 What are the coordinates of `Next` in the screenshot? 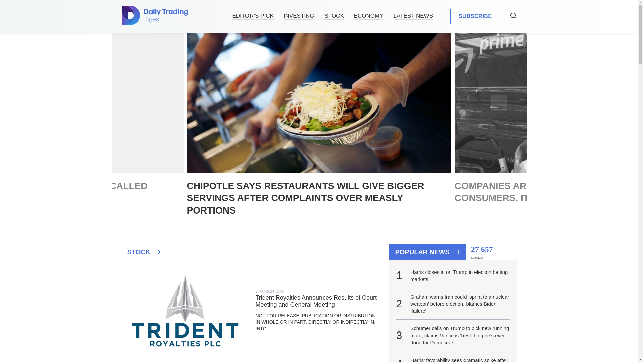 It's located at (498, 103).